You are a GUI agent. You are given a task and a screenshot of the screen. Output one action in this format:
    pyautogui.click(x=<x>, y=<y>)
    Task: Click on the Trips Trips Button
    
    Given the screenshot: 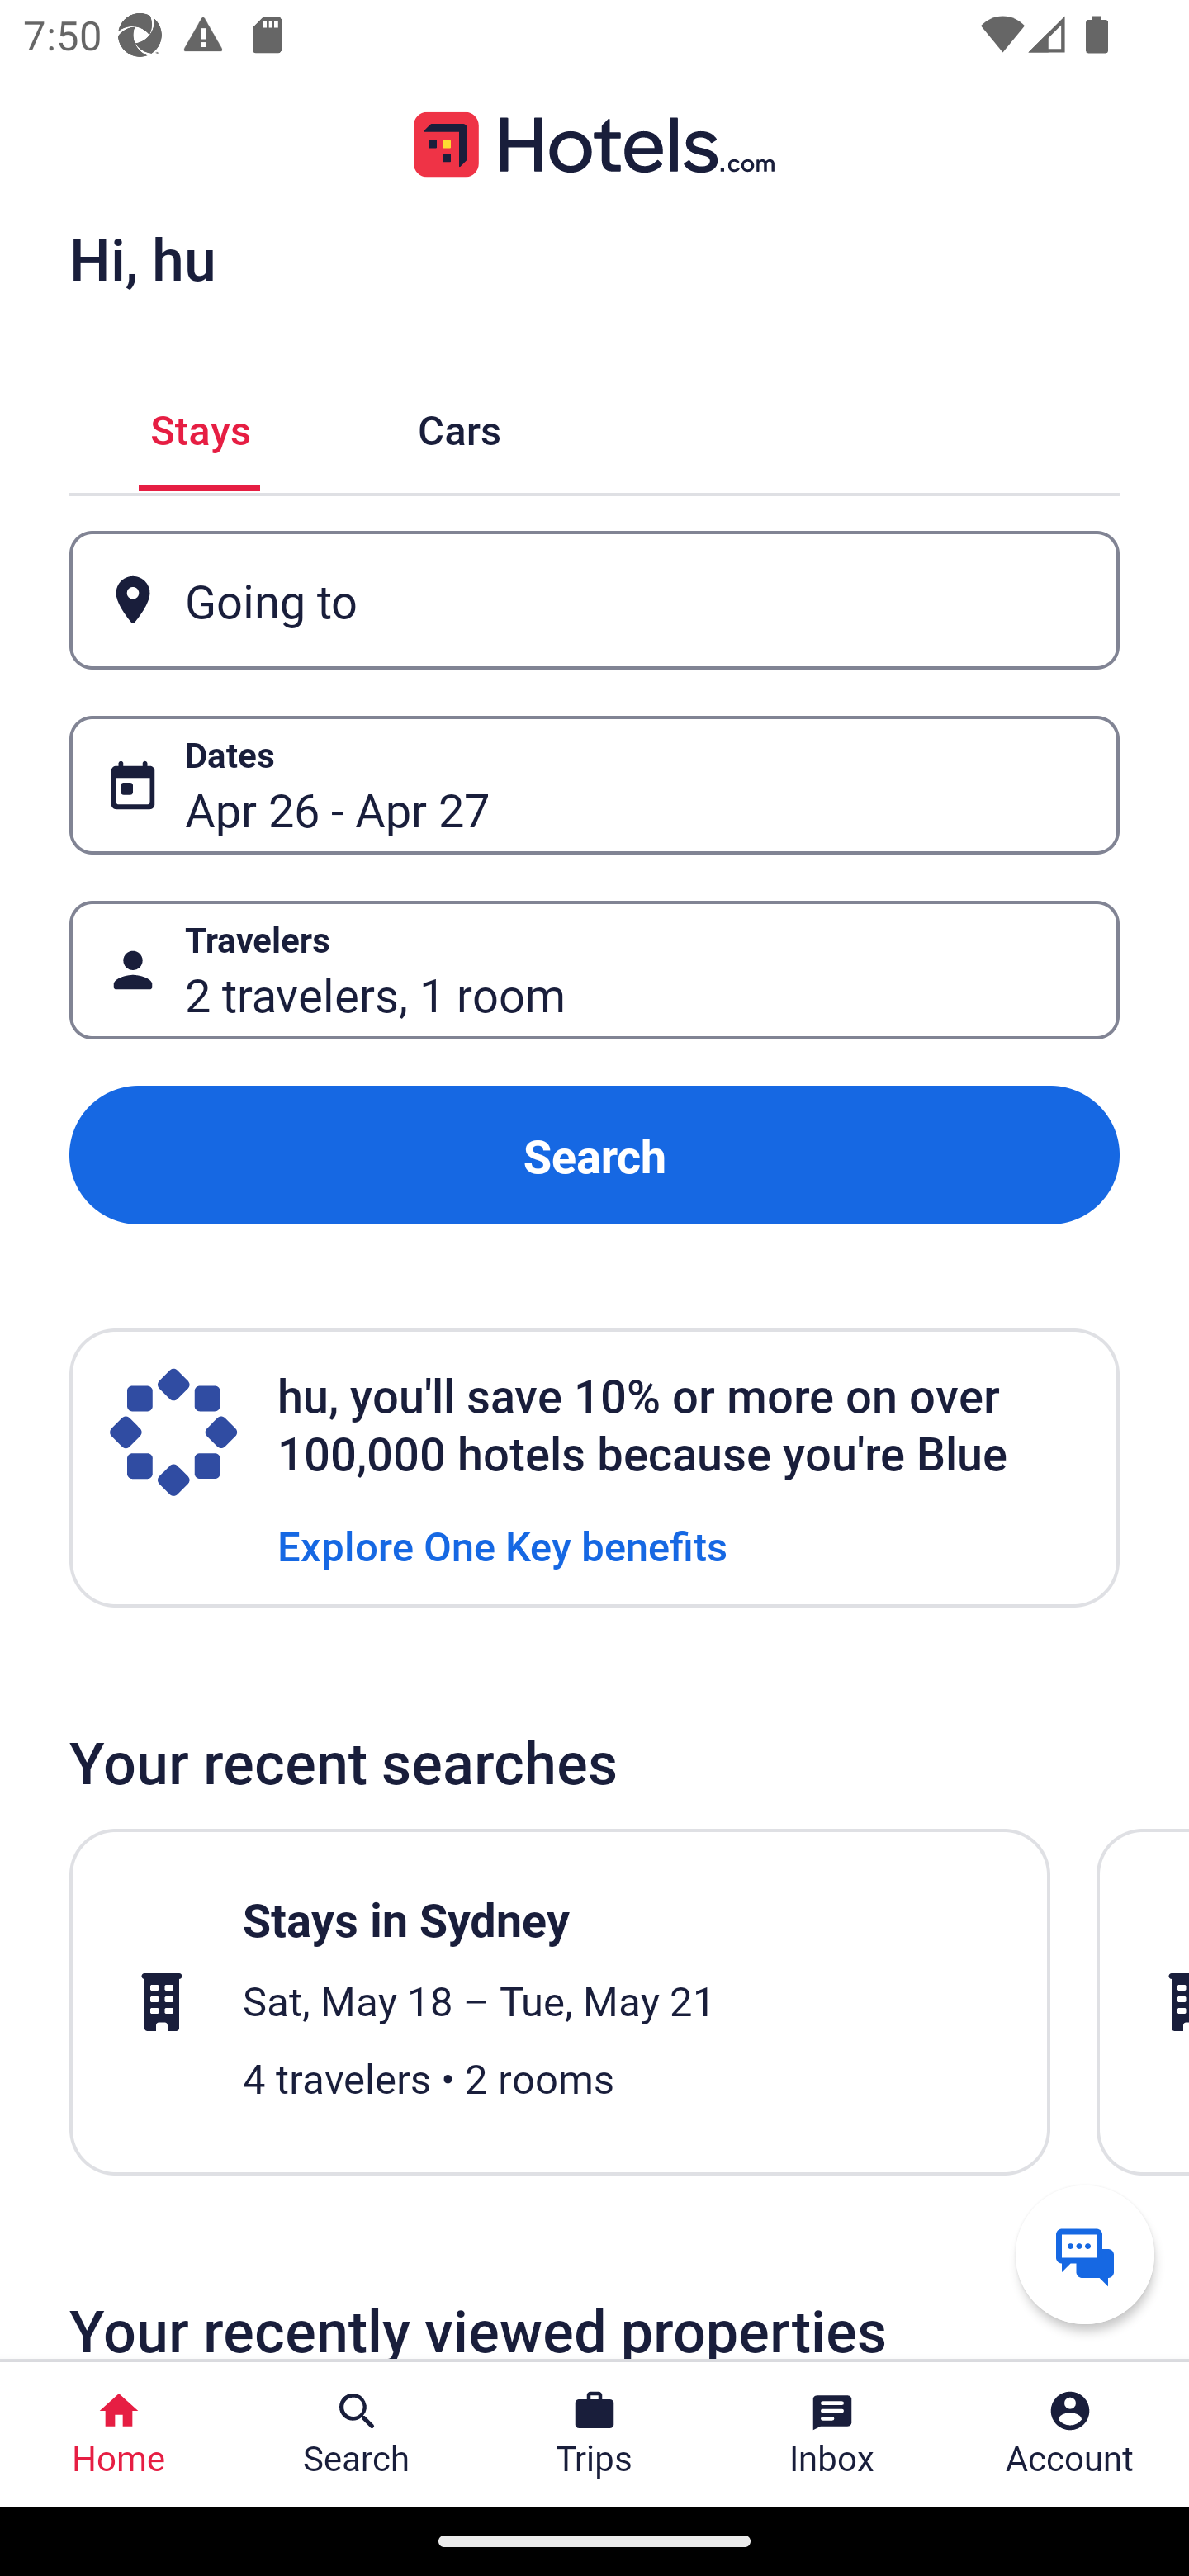 What is the action you would take?
    pyautogui.click(x=594, y=2434)
    